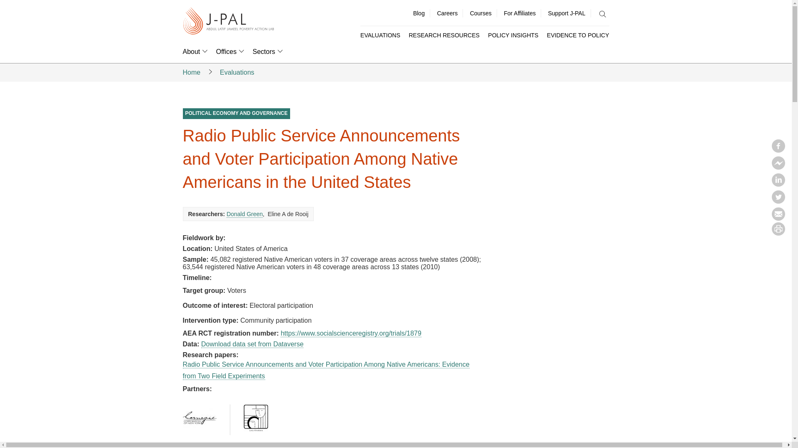  What do you see at coordinates (778, 233) in the screenshot?
I see `print` at bounding box center [778, 233].